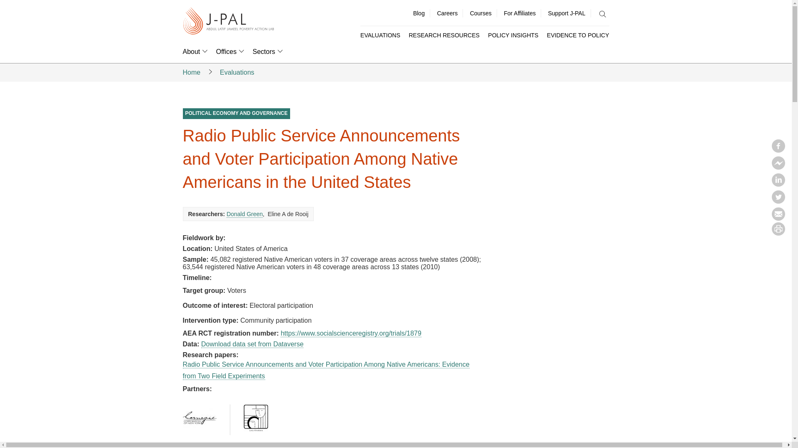  What do you see at coordinates (778, 233) in the screenshot?
I see `print` at bounding box center [778, 233].